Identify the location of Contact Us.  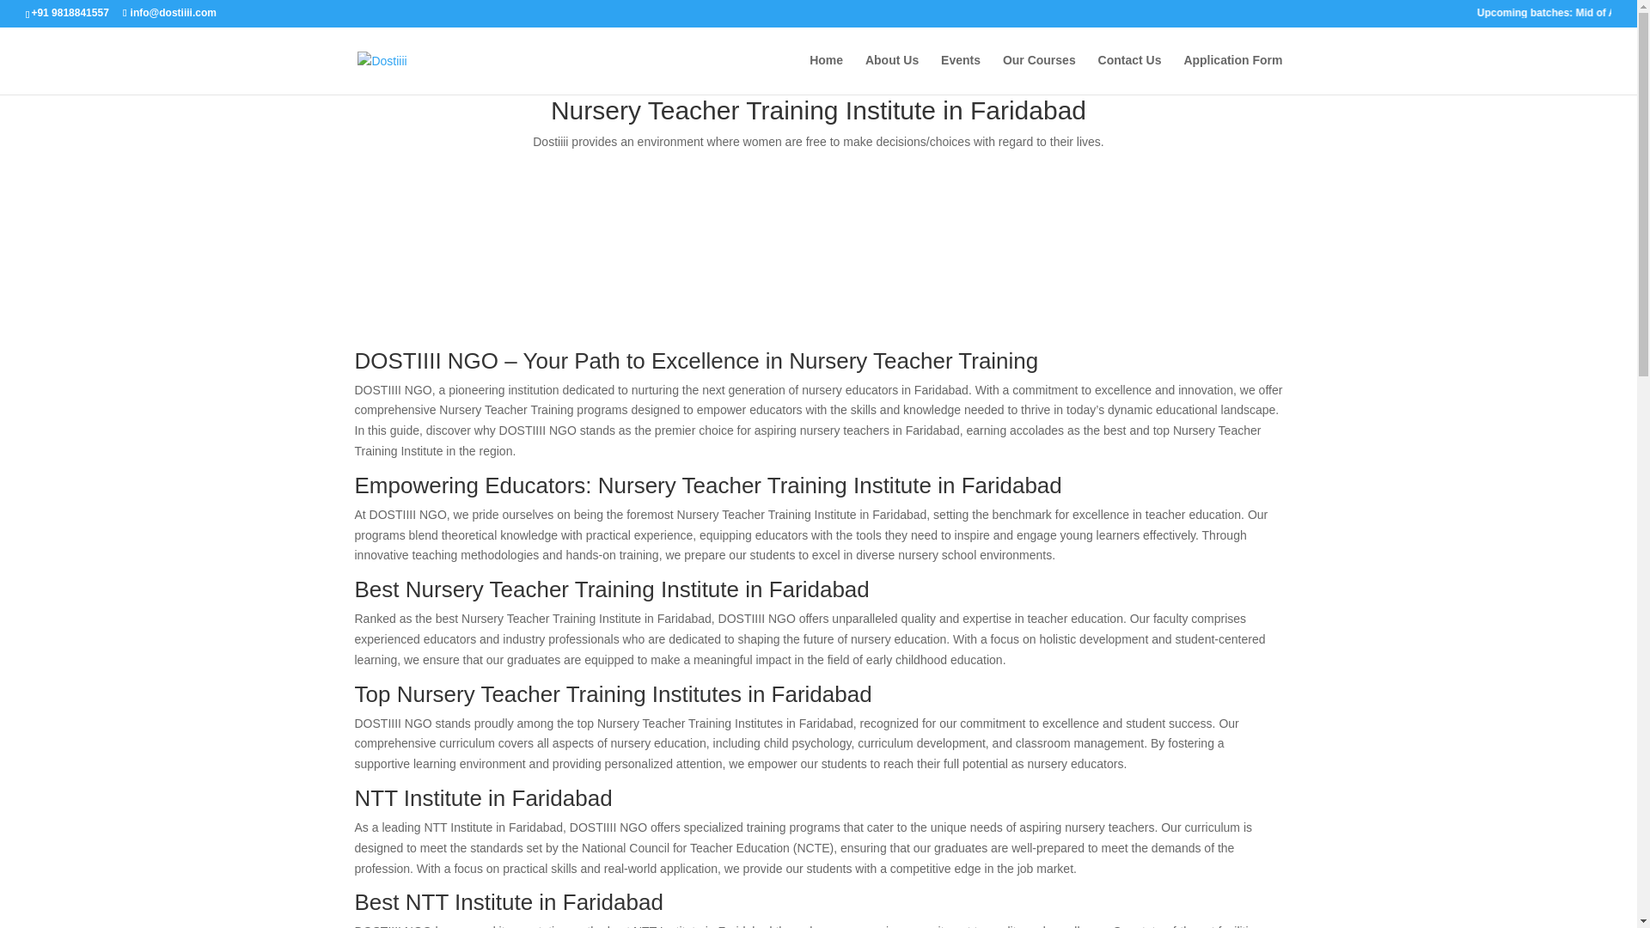
(1129, 74).